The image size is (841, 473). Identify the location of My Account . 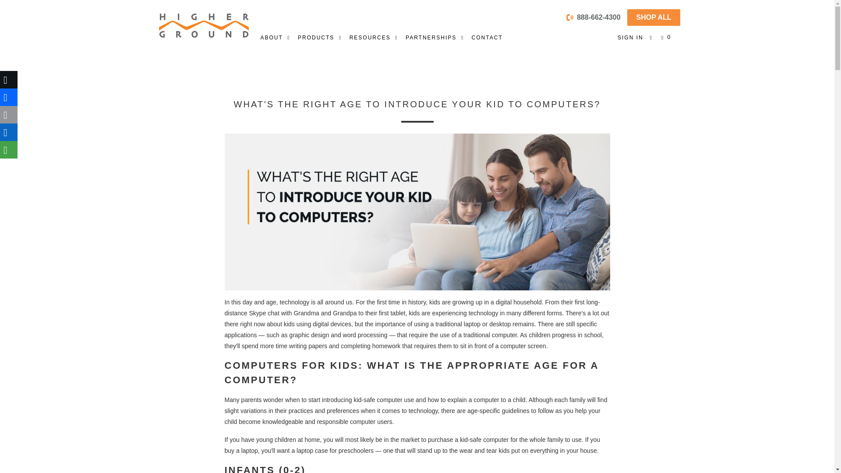
(630, 38).